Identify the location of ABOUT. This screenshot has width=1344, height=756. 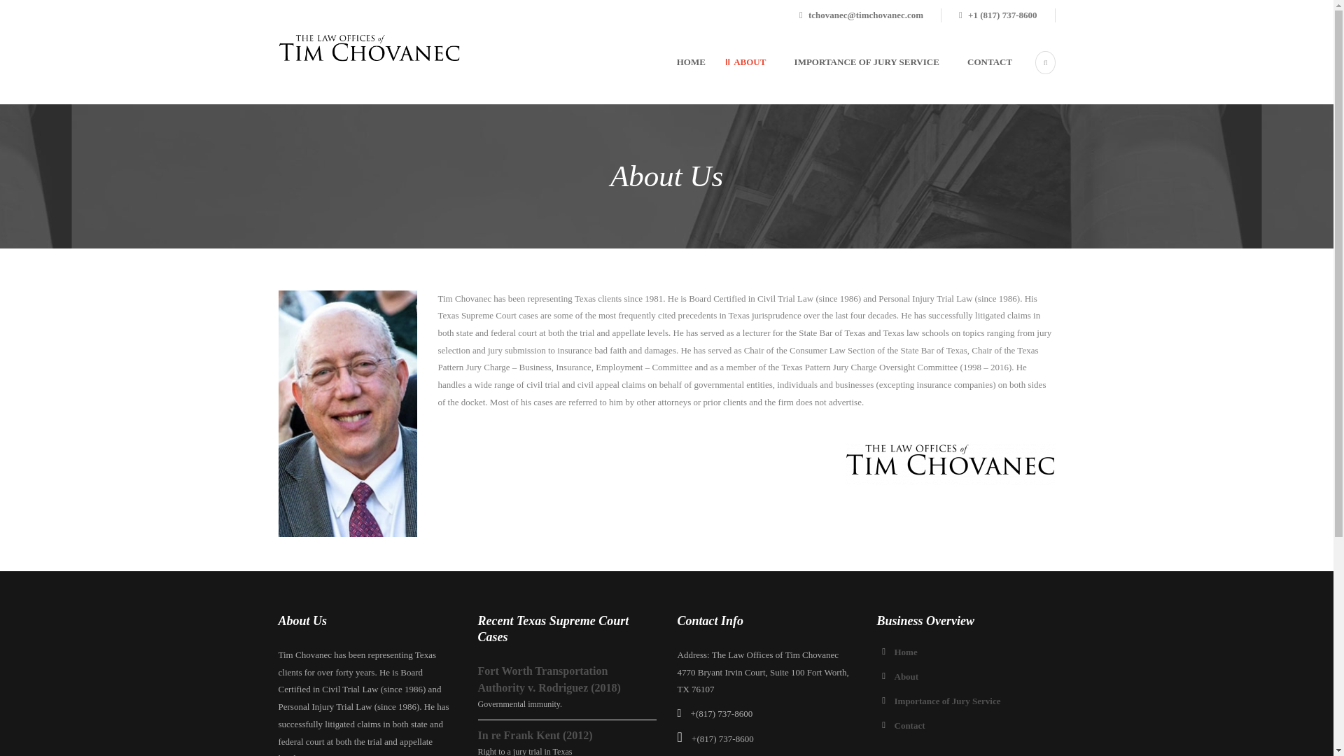
(736, 78).